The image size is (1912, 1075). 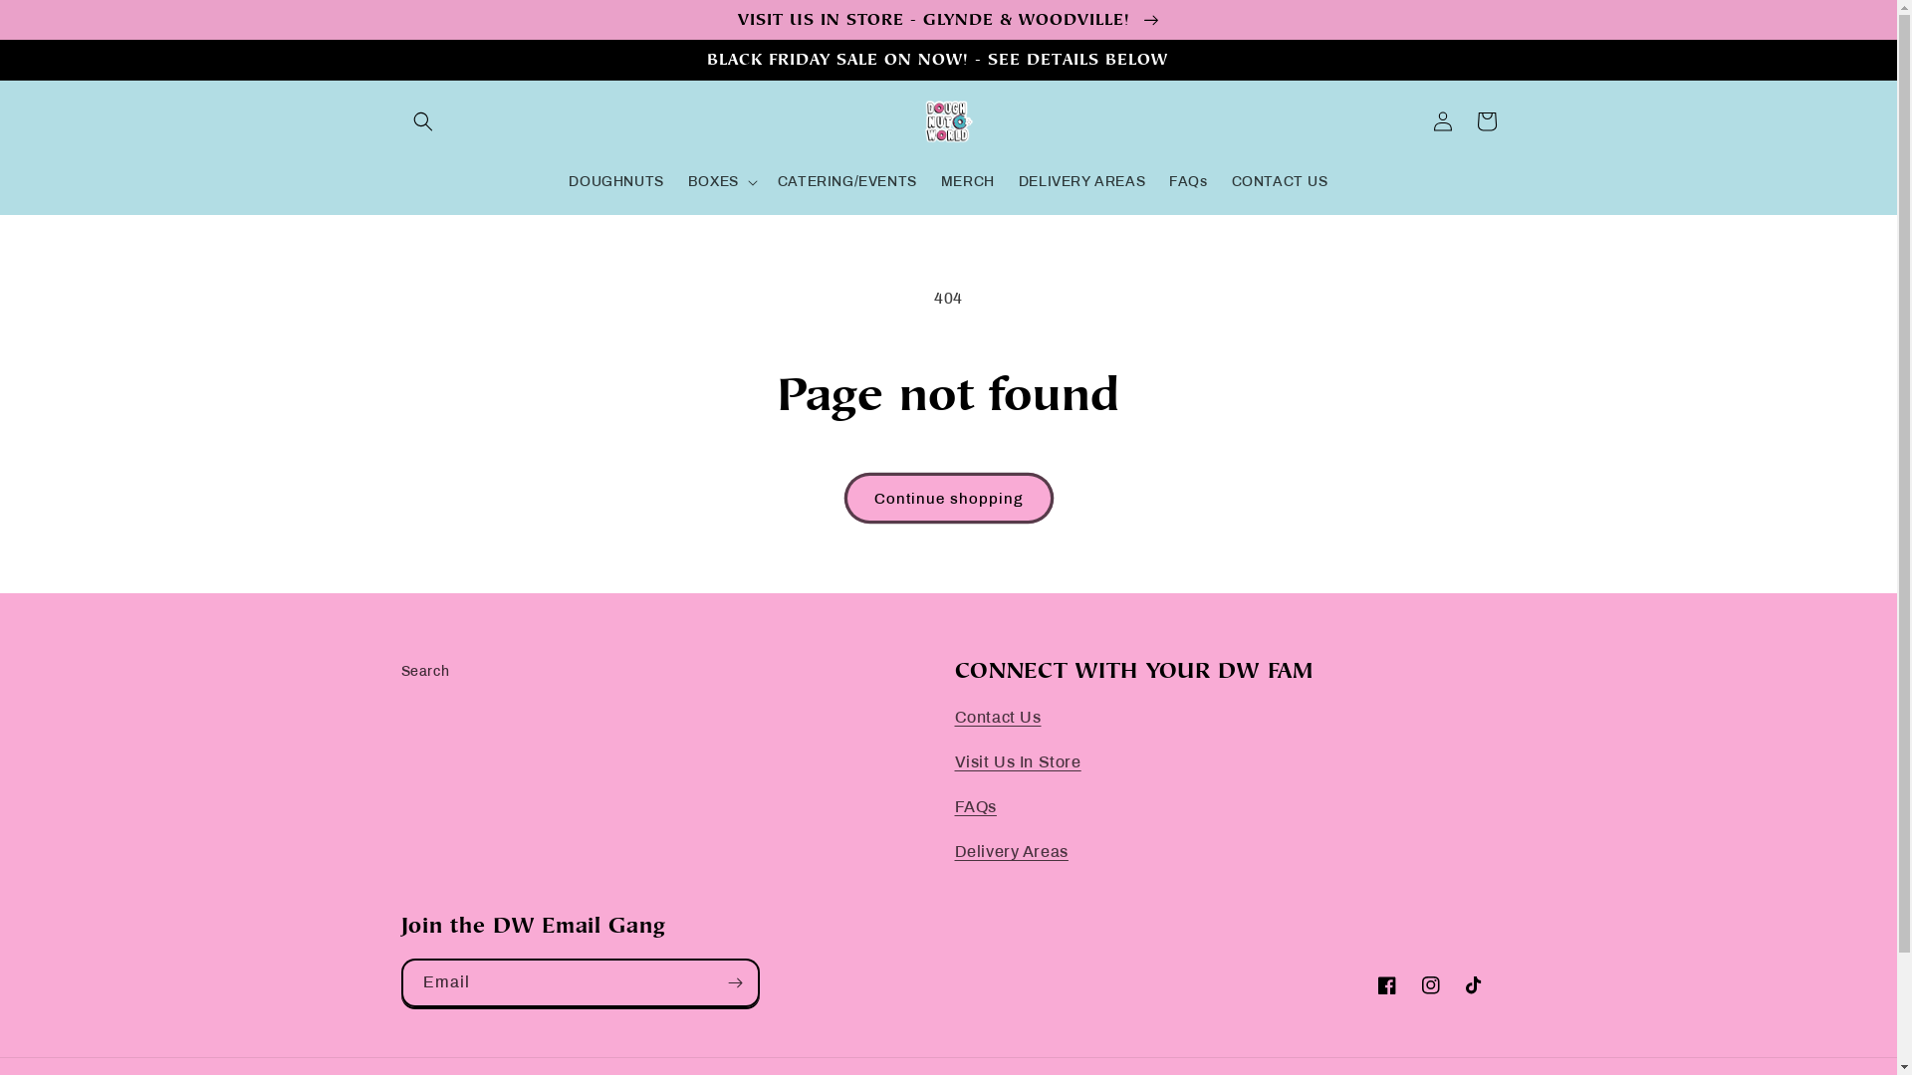 What do you see at coordinates (1430, 985) in the screenshot?
I see `Instagram` at bounding box center [1430, 985].